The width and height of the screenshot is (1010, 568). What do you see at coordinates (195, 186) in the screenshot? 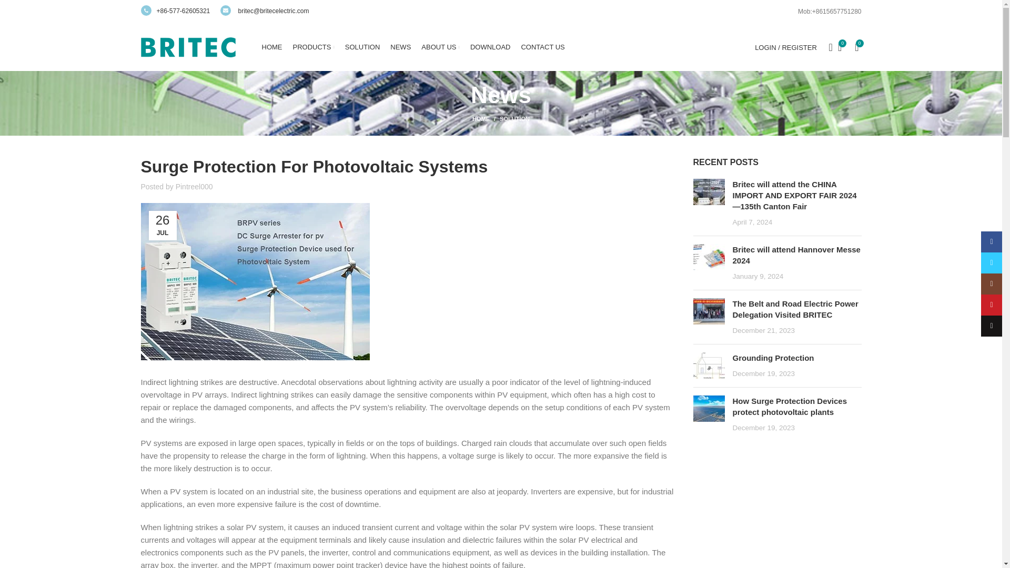
I see `Pintreel000` at bounding box center [195, 186].